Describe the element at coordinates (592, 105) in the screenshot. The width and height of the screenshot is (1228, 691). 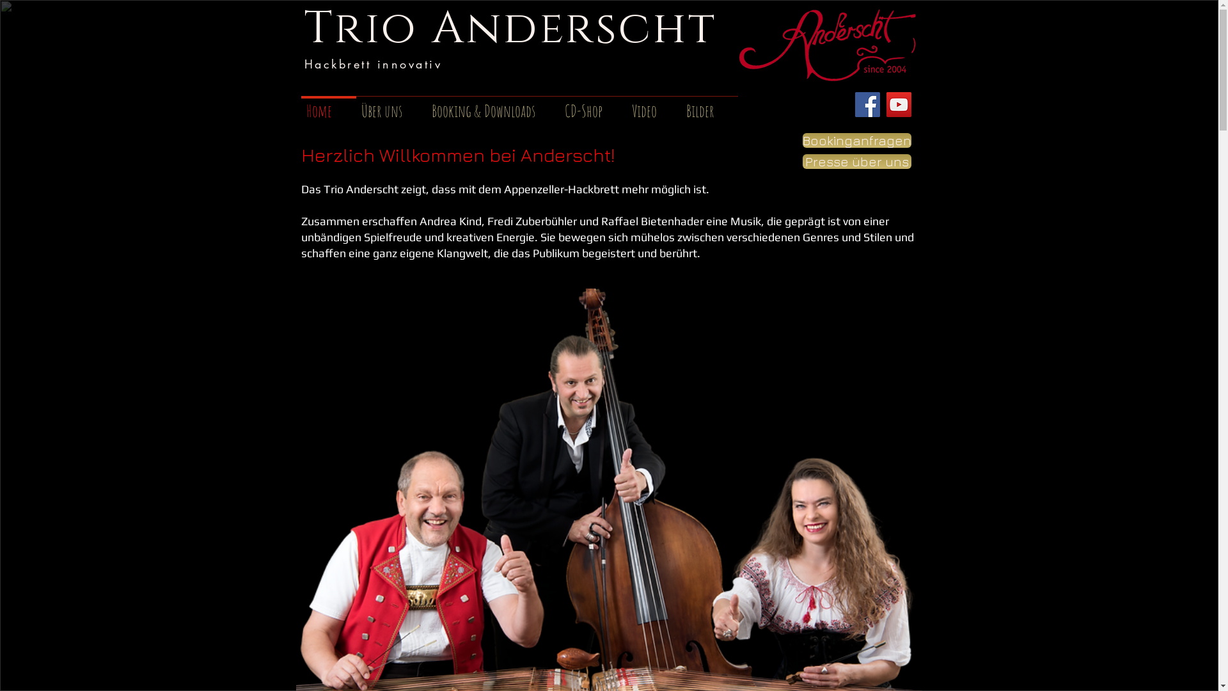
I see `CD-Shop` at that location.